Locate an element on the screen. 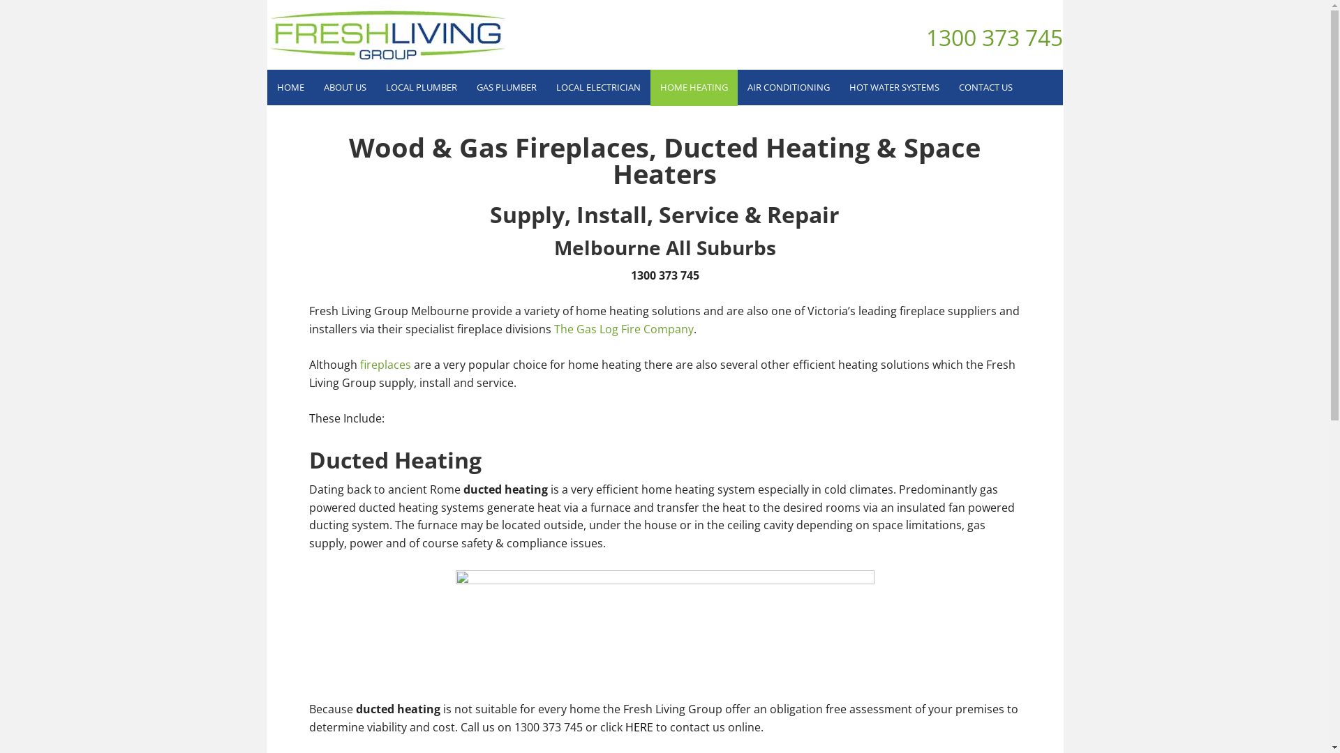 The width and height of the screenshot is (1340, 753). HOME is located at coordinates (290, 88).